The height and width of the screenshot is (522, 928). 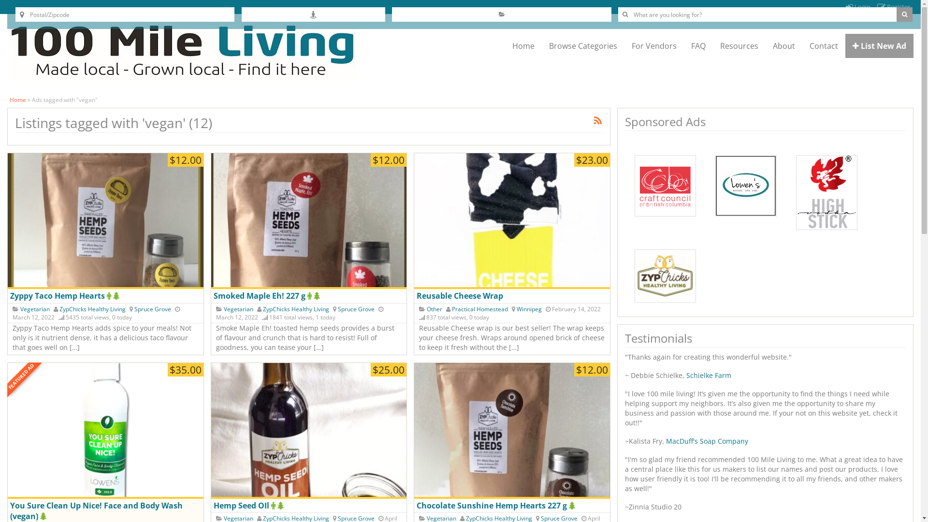 I want to click on  , so click(x=573, y=506).